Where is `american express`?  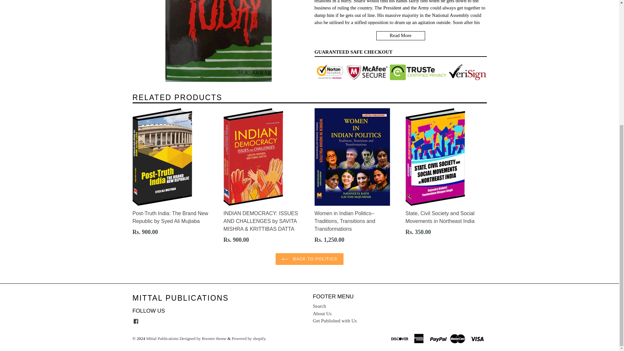
american express is located at coordinates (420, 338).